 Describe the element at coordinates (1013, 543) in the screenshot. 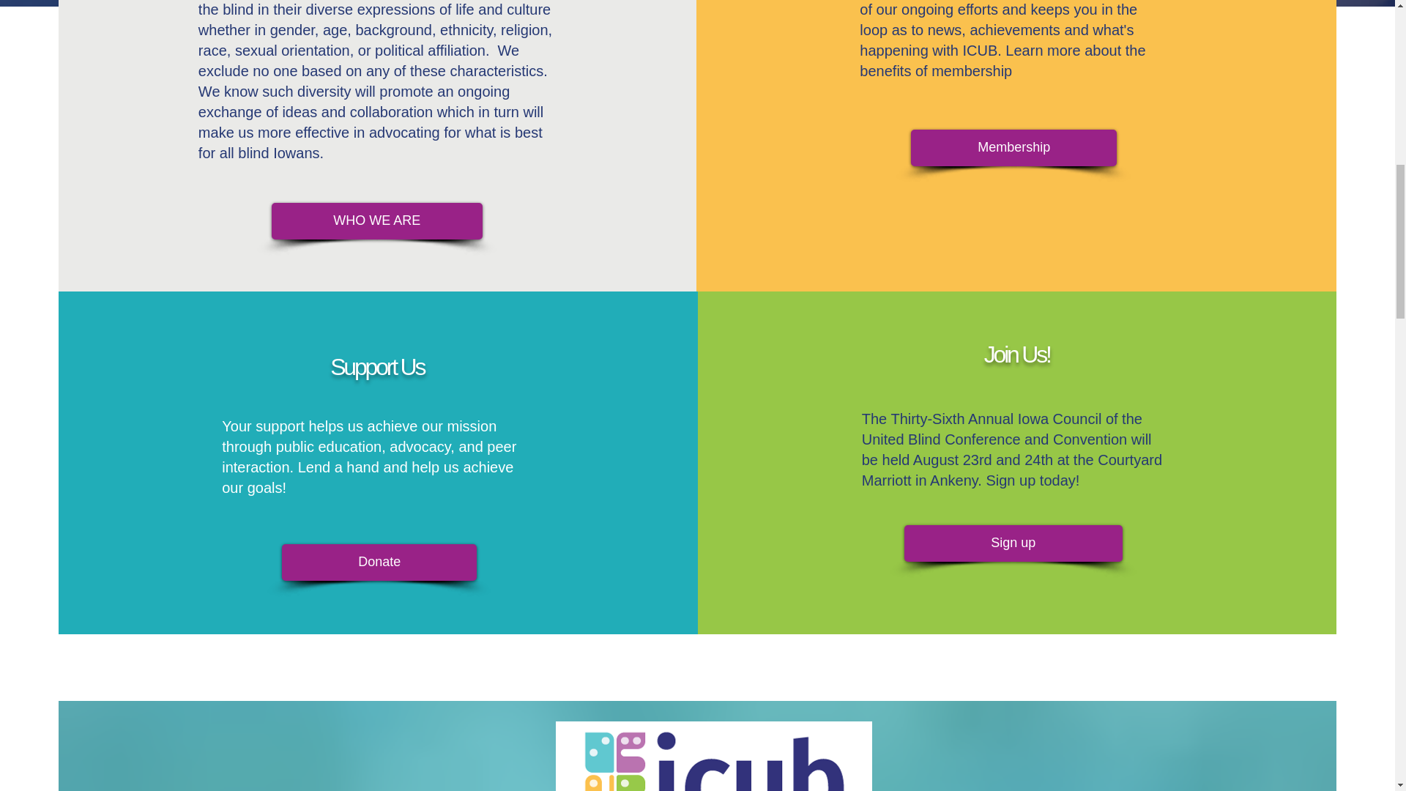

I see `Sign up` at that location.